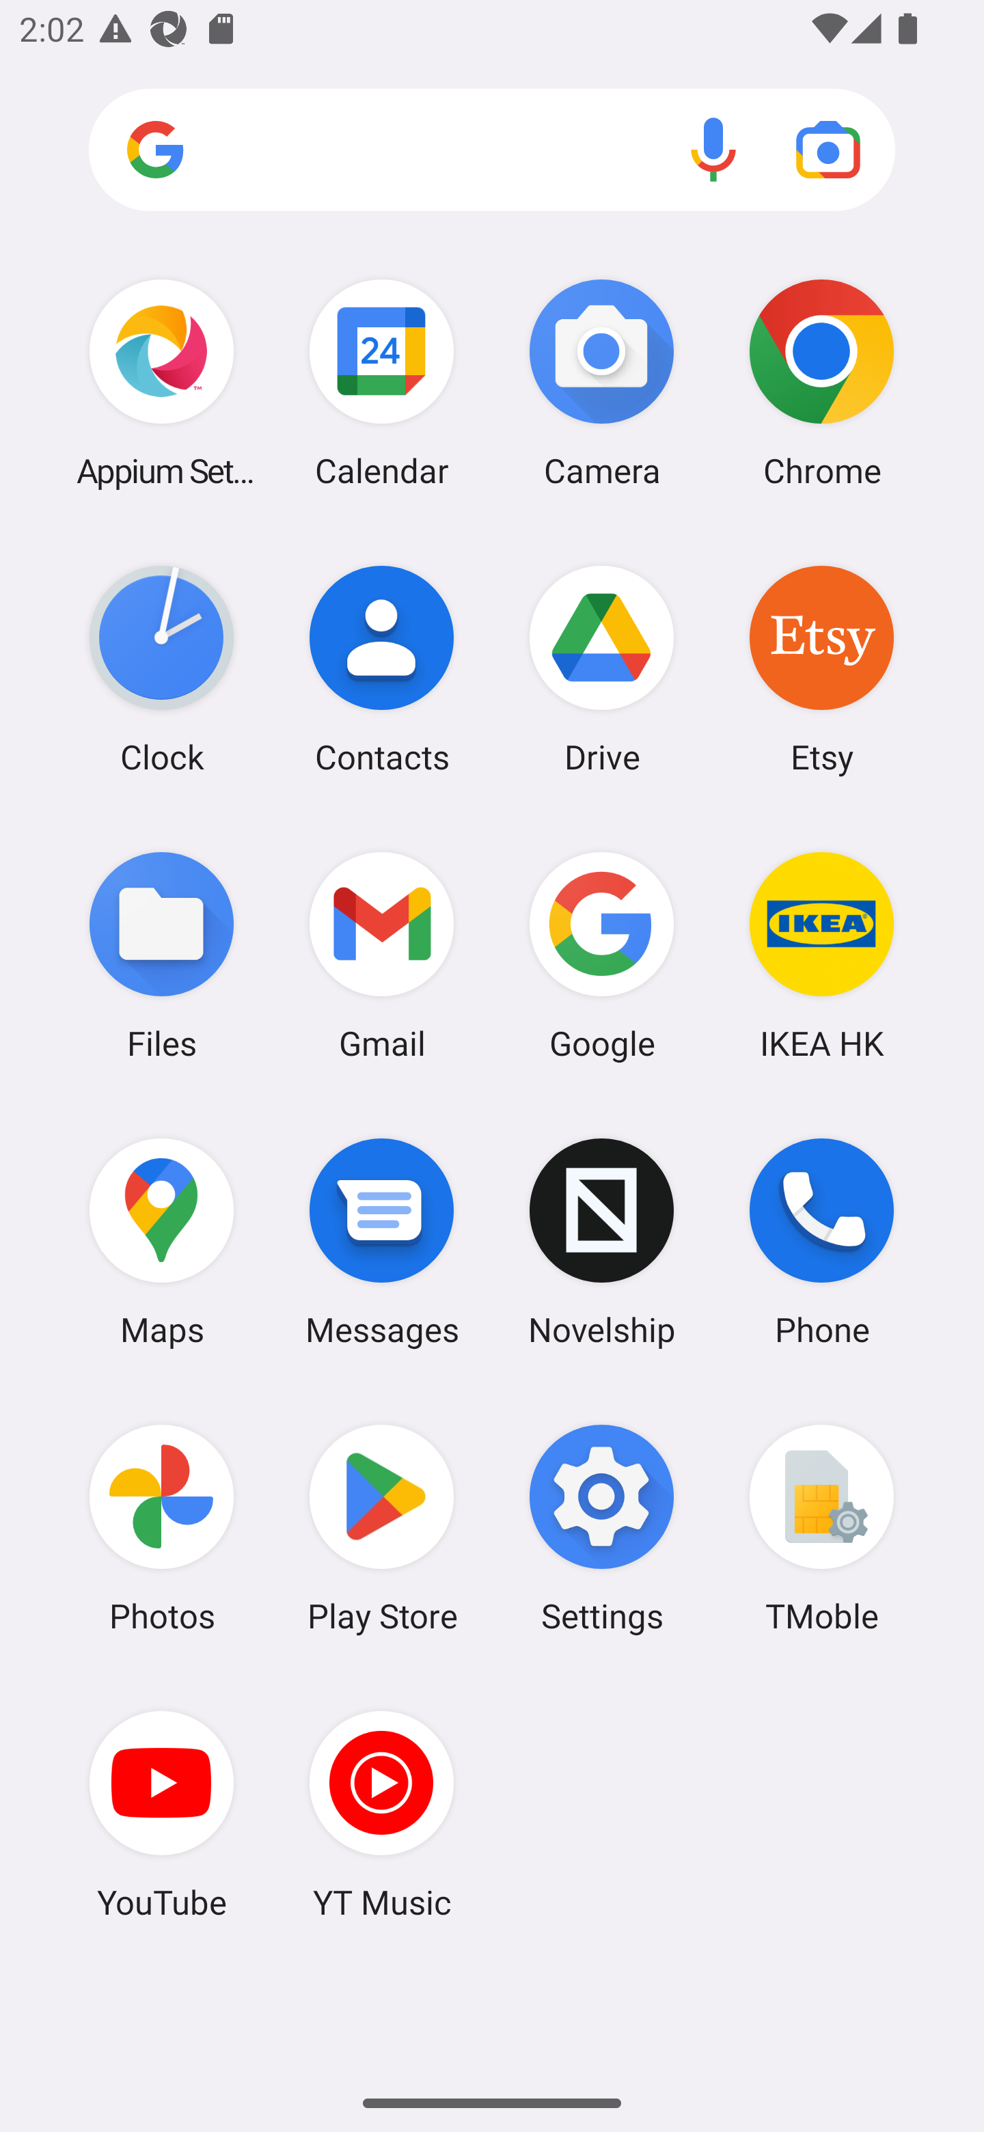 The image size is (984, 2132). Describe the element at coordinates (381, 955) in the screenshot. I see `Gmail` at that location.